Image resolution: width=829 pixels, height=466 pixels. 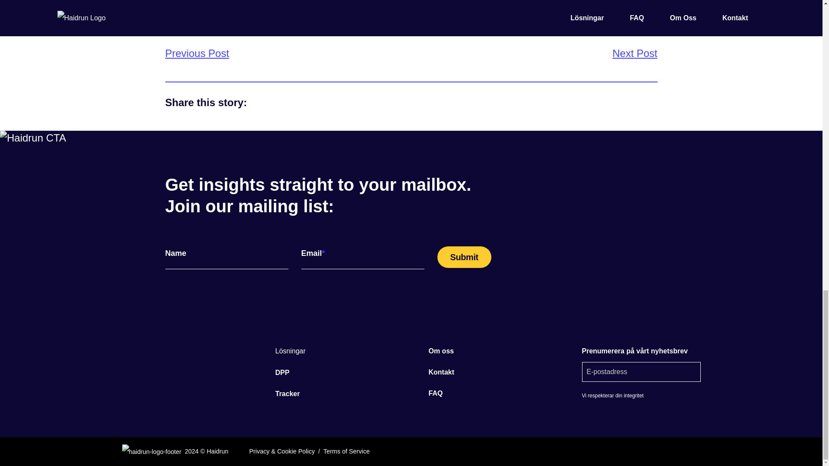 I want to click on Tracker, so click(x=288, y=394).